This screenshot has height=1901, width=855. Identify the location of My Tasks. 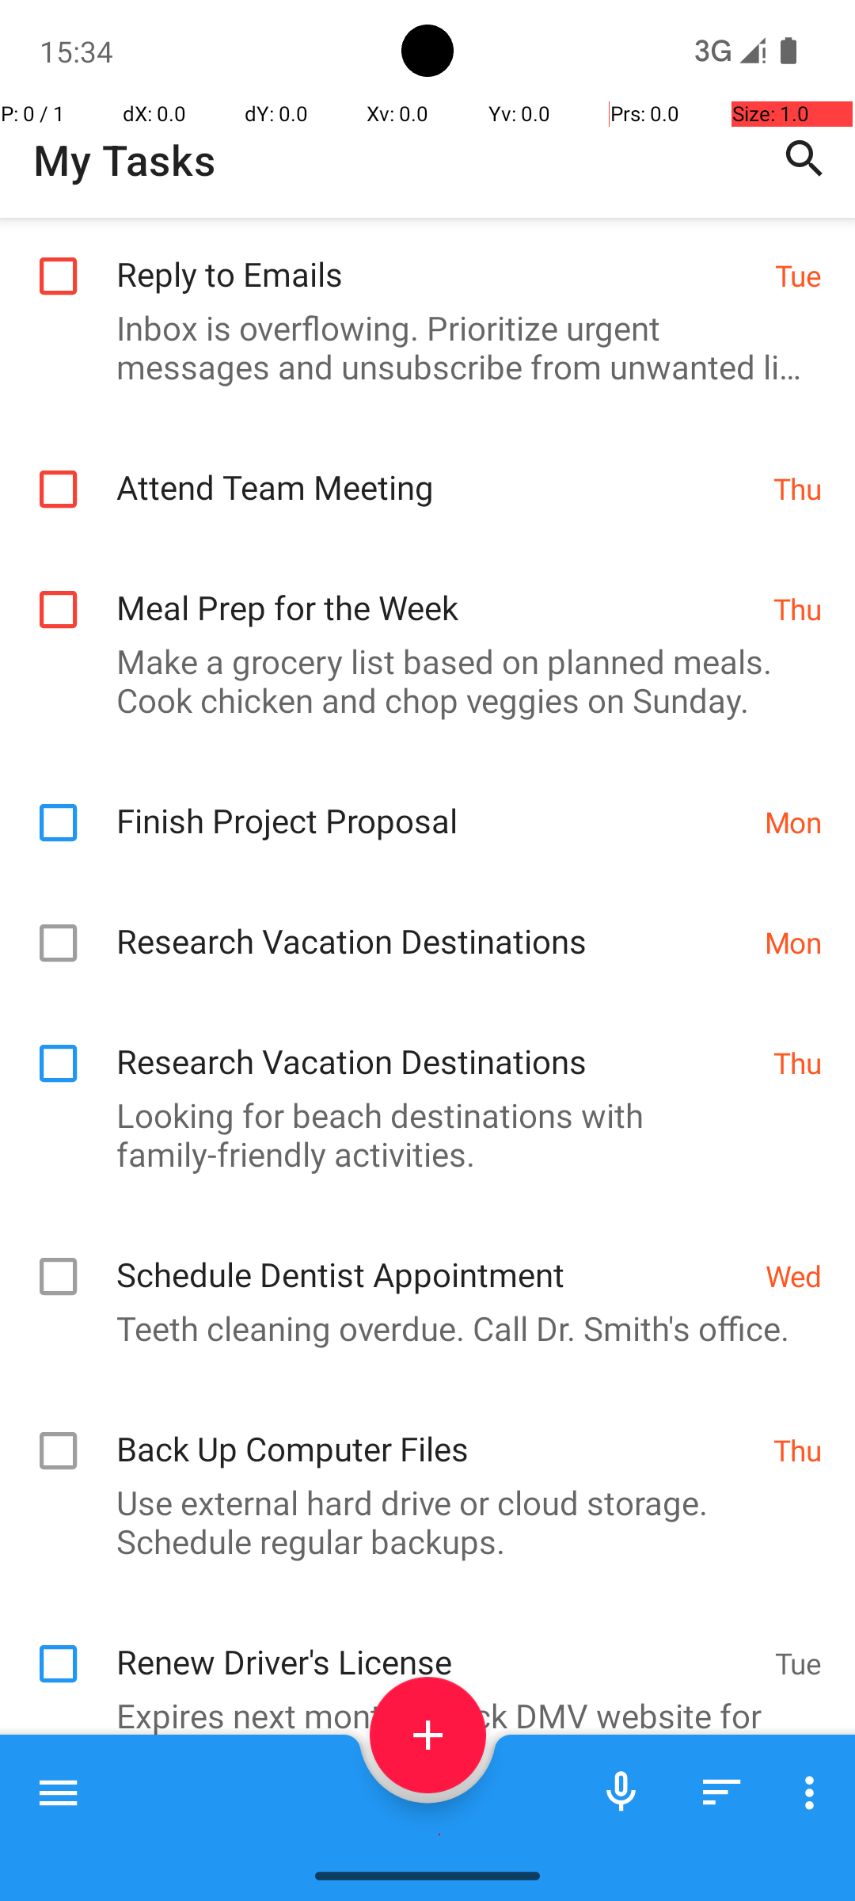
(124, 160).